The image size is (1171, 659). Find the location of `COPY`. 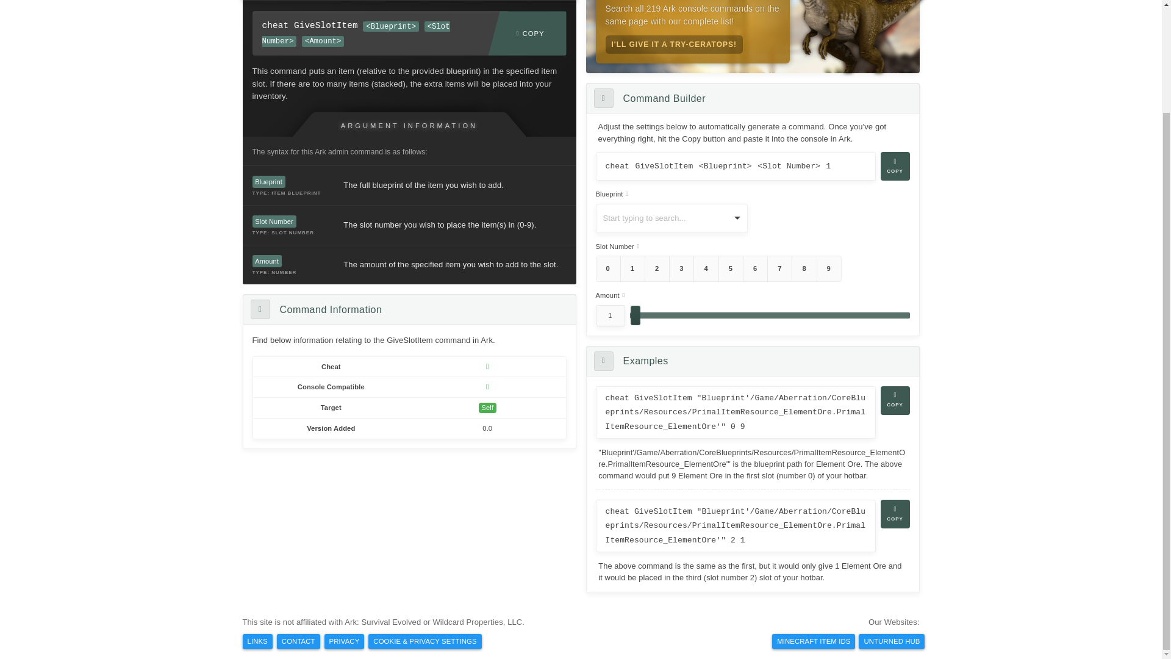

COPY is located at coordinates (895, 400).